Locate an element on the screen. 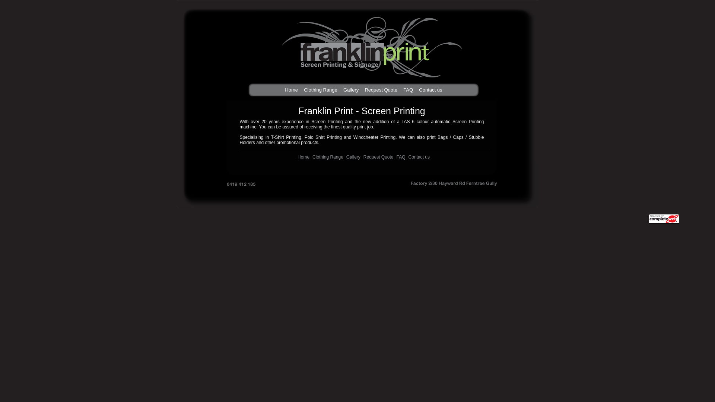 This screenshot has height=402, width=715. Franklin Print is located at coordinates (237, 185).